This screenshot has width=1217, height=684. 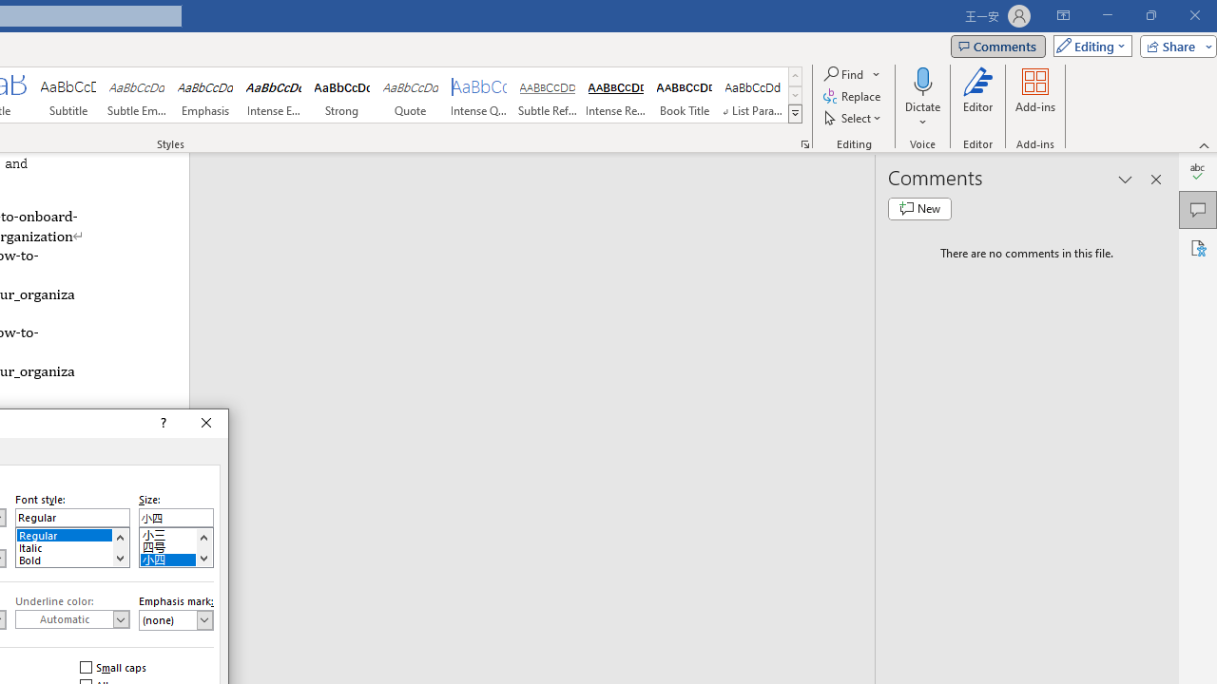 What do you see at coordinates (72, 619) in the screenshot?
I see `Underline Color (Automatic)` at bounding box center [72, 619].